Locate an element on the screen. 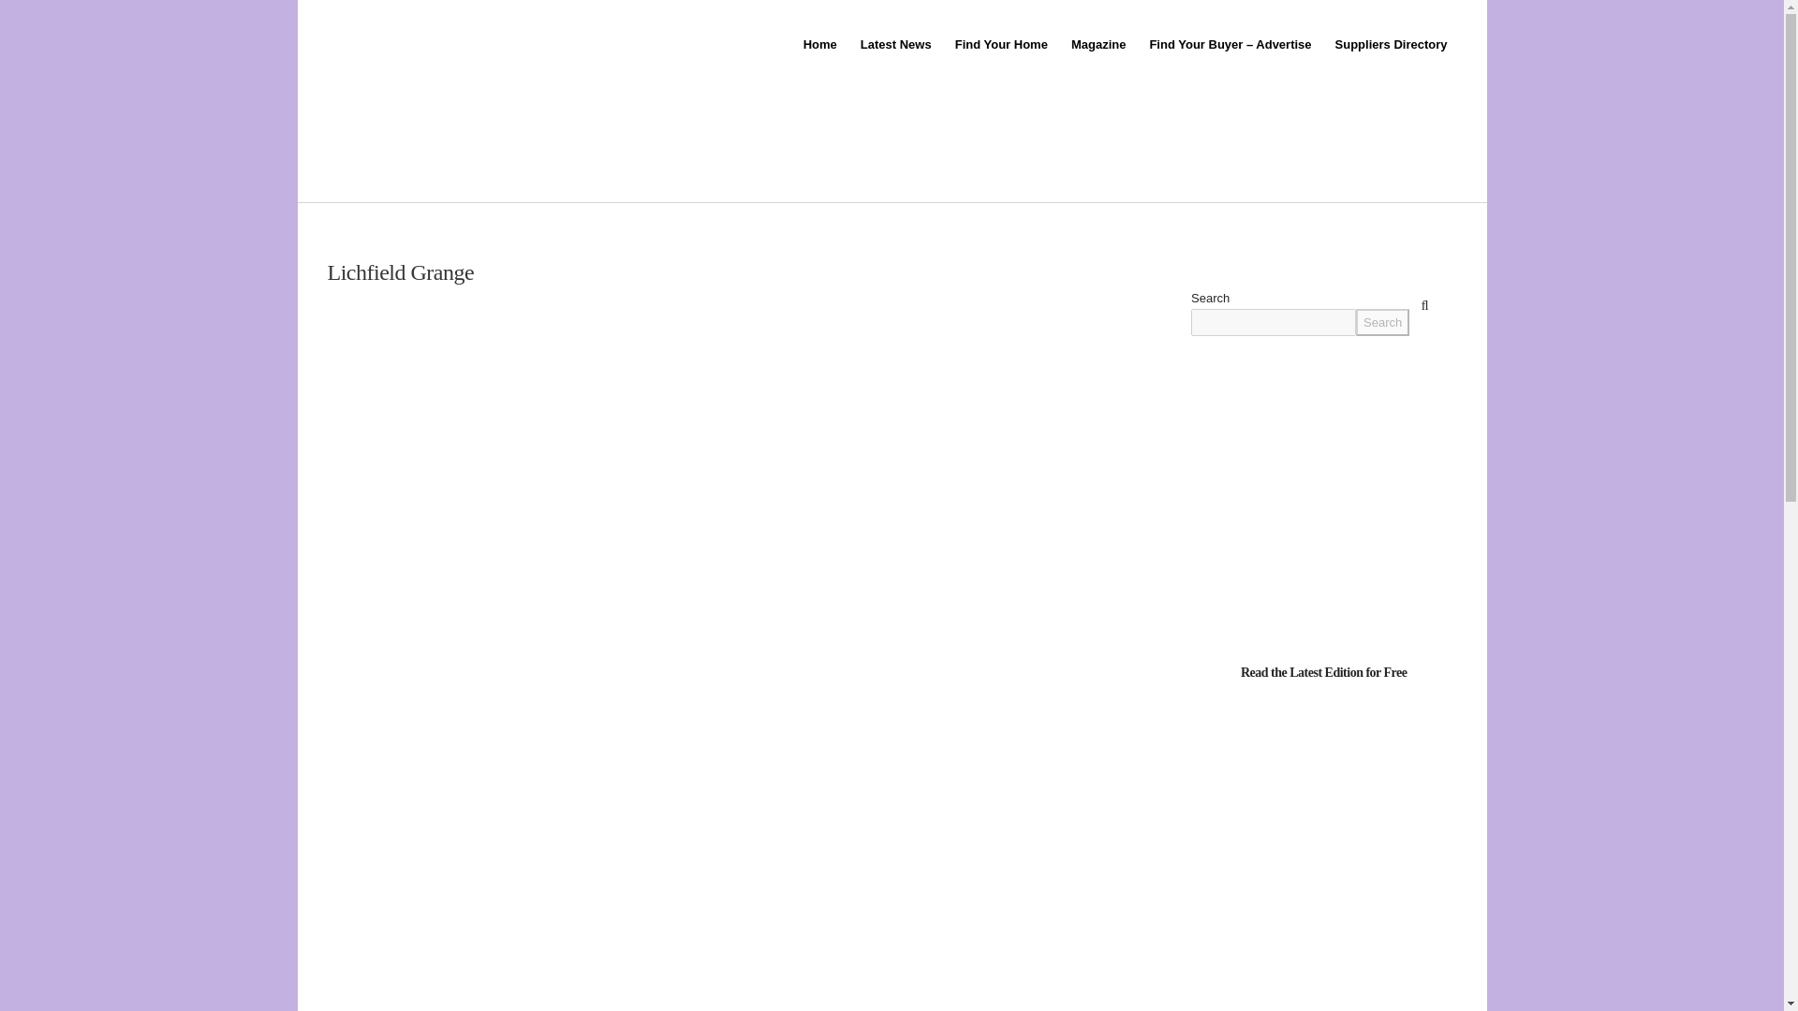 This screenshot has height=1011, width=1798. Suppliers Directory is located at coordinates (1390, 45).